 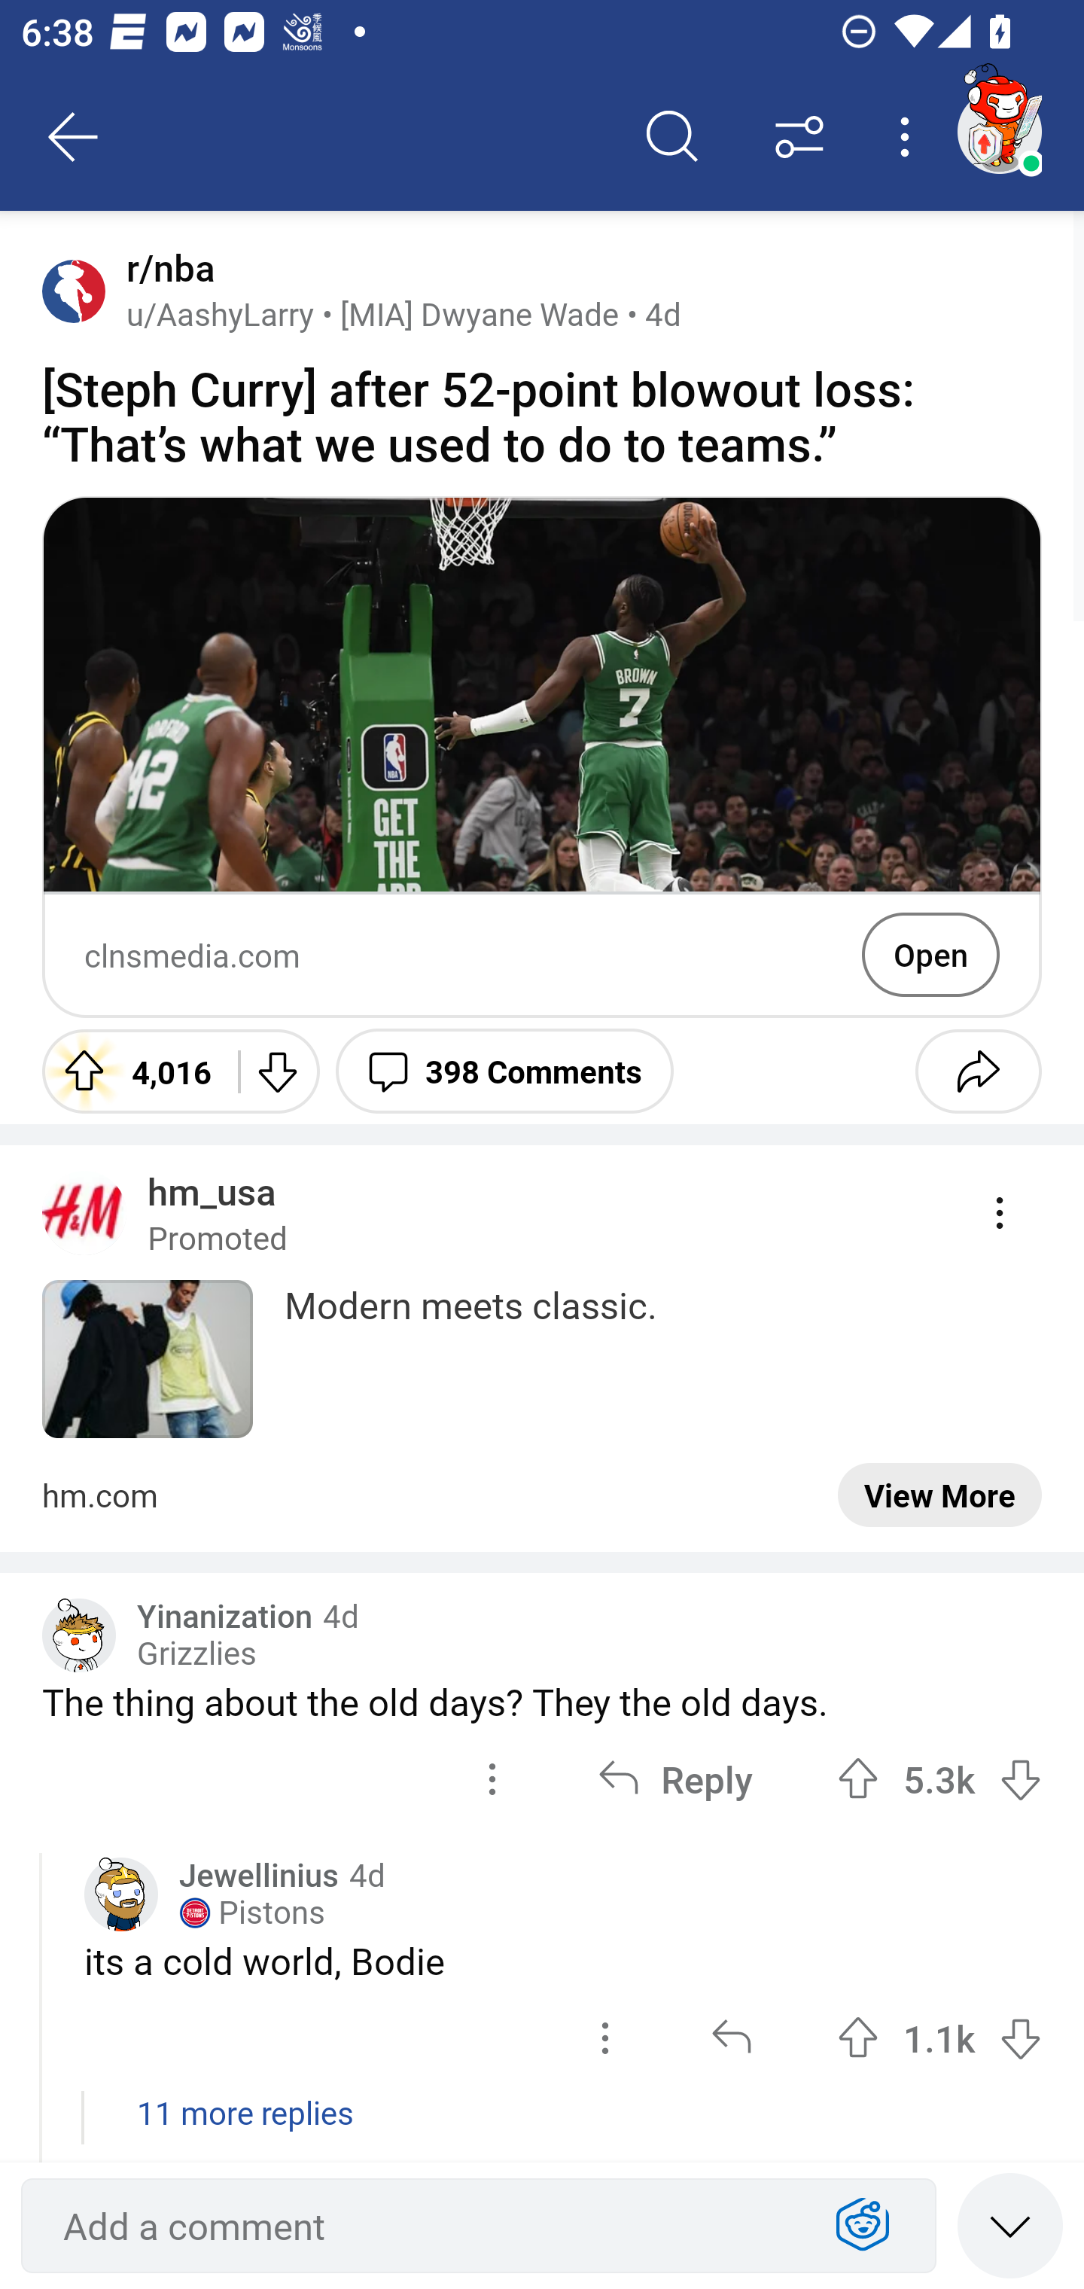 I want to click on Preview Image clnsmedia.com Open, so click(x=542, y=757).